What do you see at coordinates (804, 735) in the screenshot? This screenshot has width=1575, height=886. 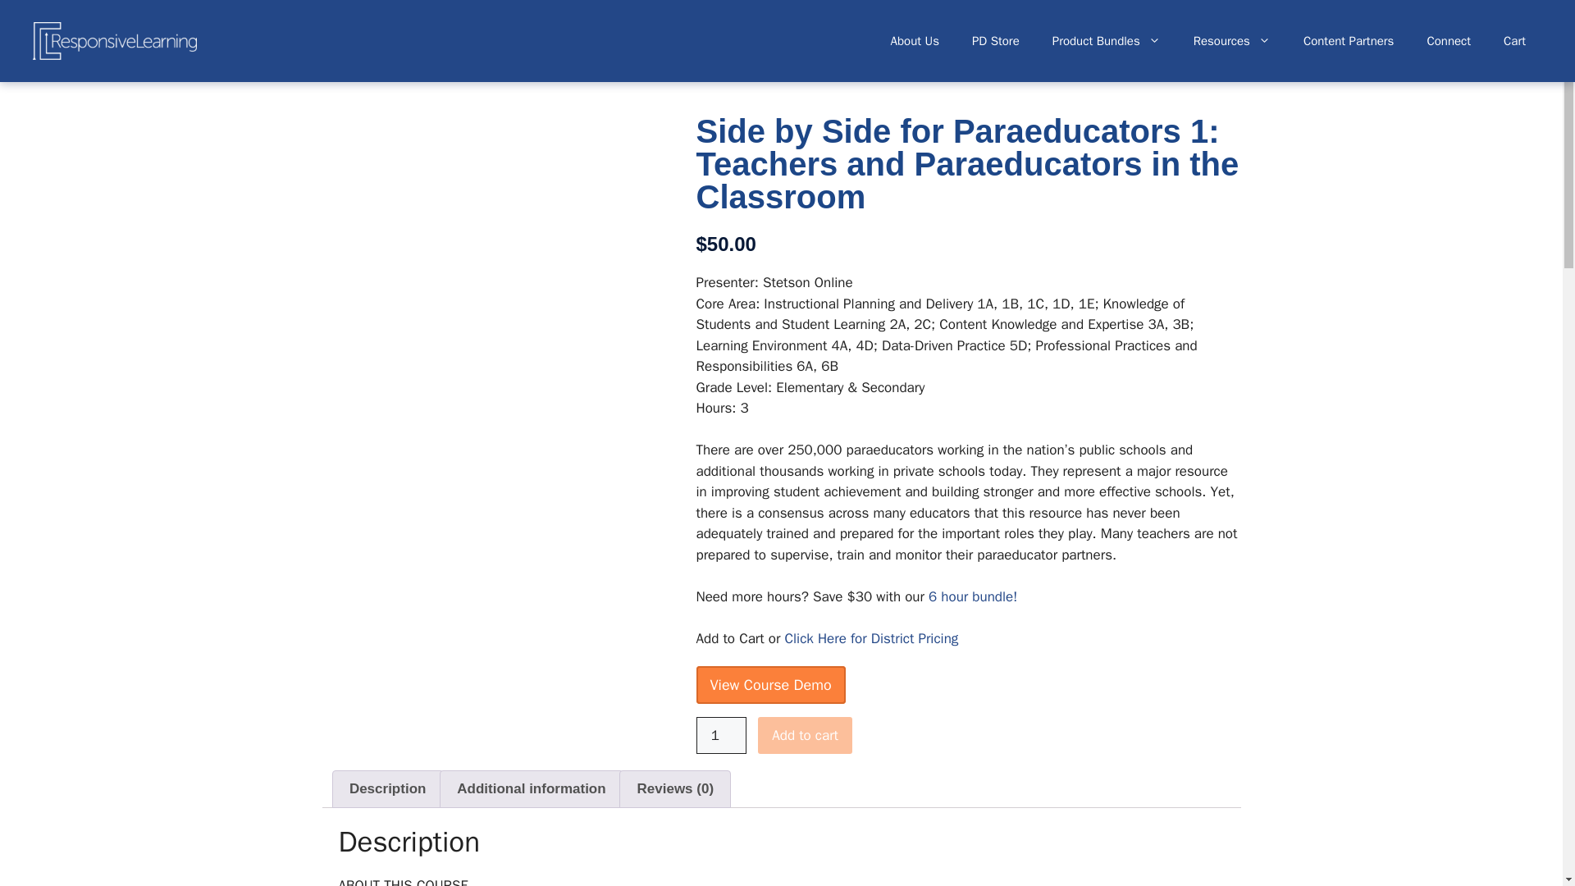 I see `Add to cart` at bounding box center [804, 735].